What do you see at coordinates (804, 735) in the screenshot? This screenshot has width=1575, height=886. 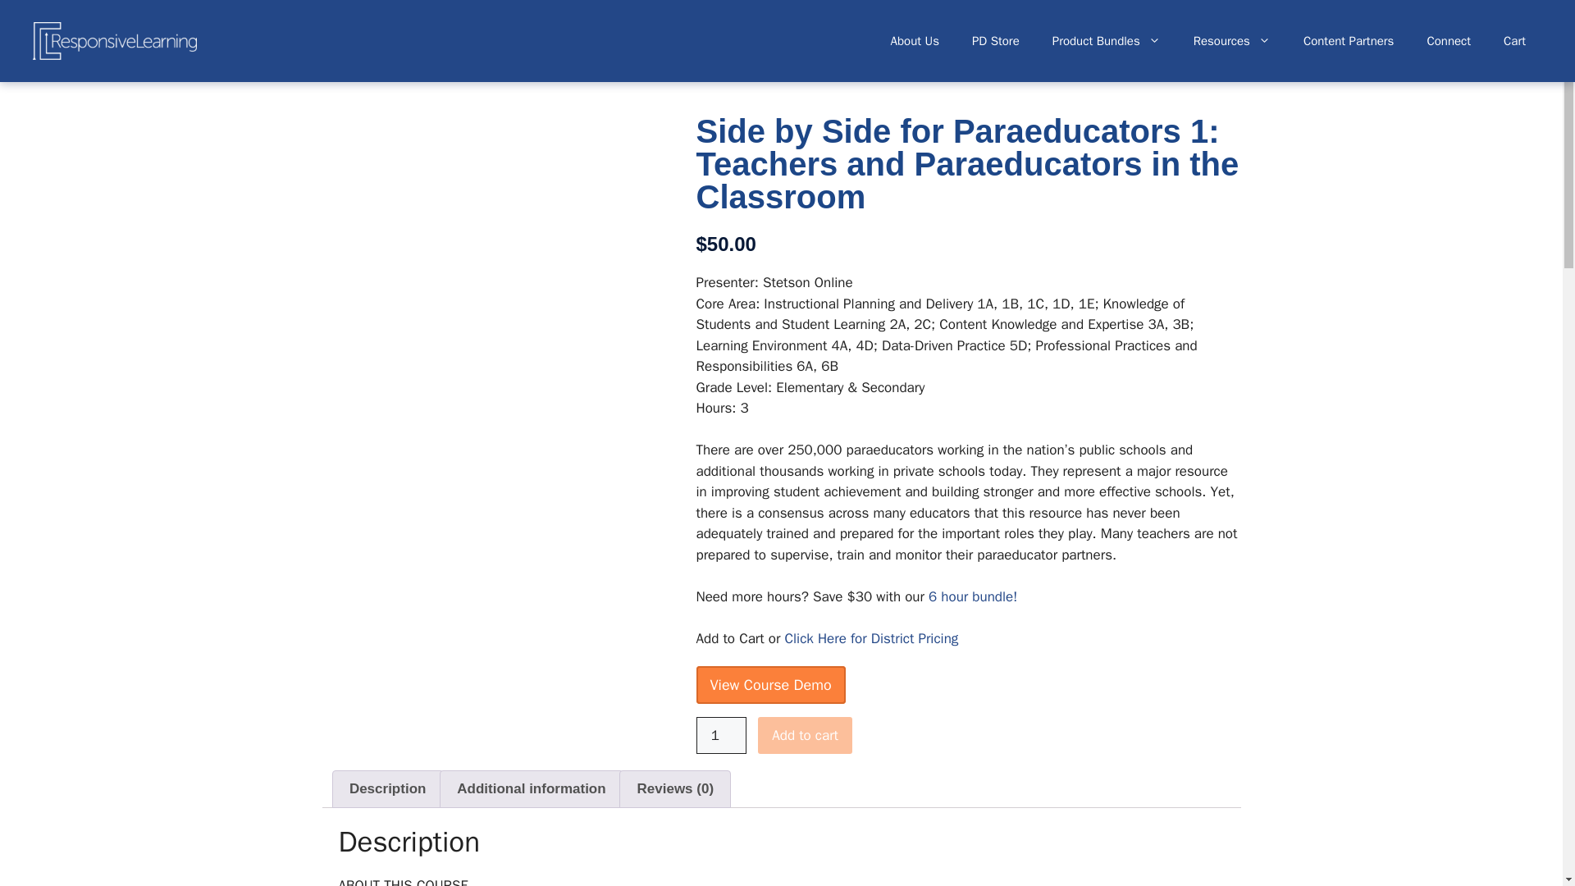 I see `Add to cart` at bounding box center [804, 735].